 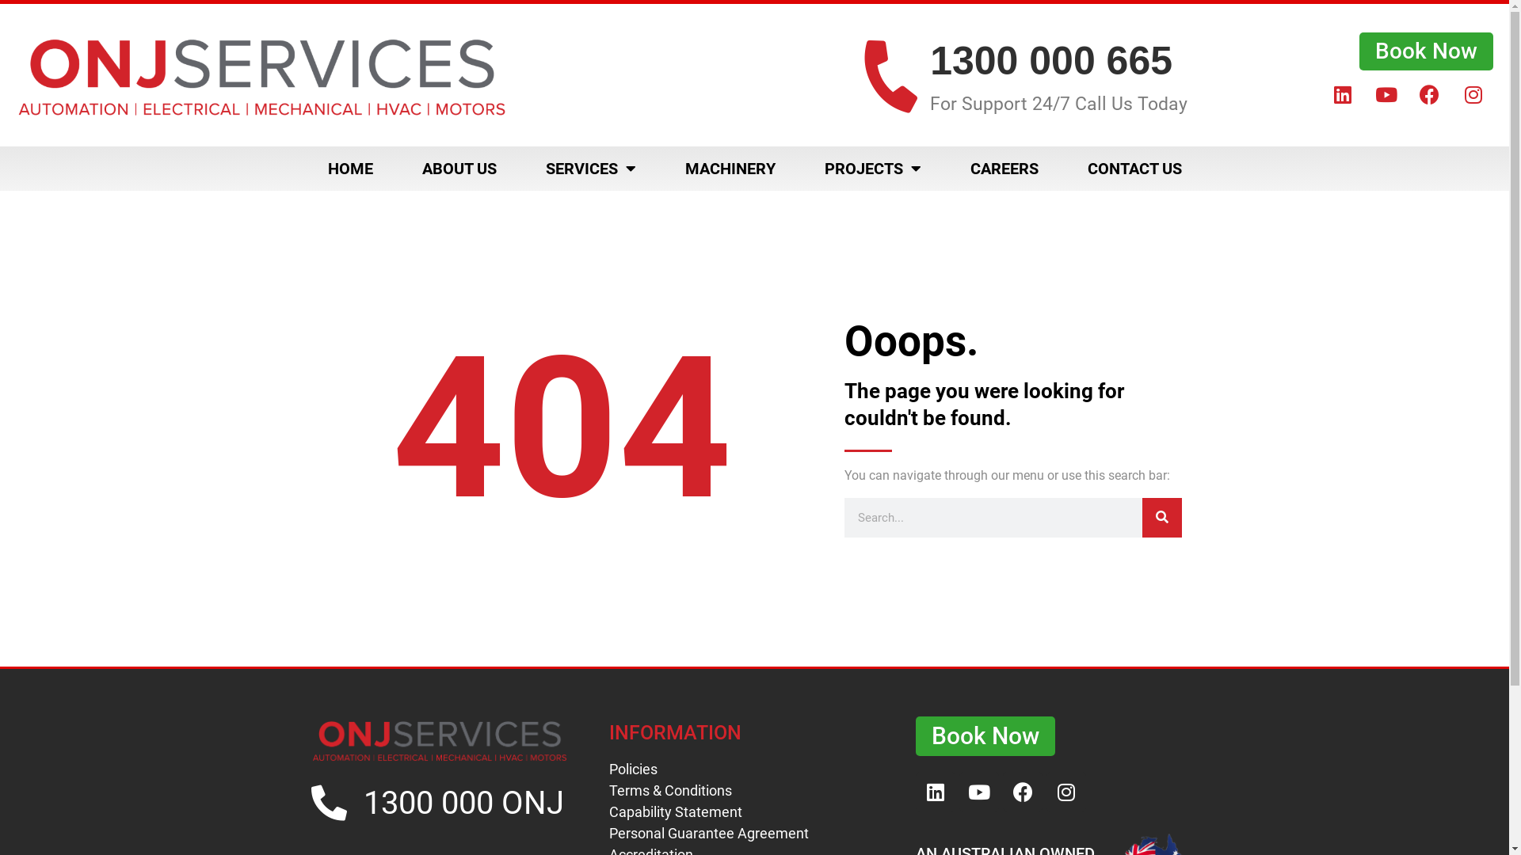 What do you see at coordinates (730, 169) in the screenshot?
I see `MACHINERY` at bounding box center [730, 169].